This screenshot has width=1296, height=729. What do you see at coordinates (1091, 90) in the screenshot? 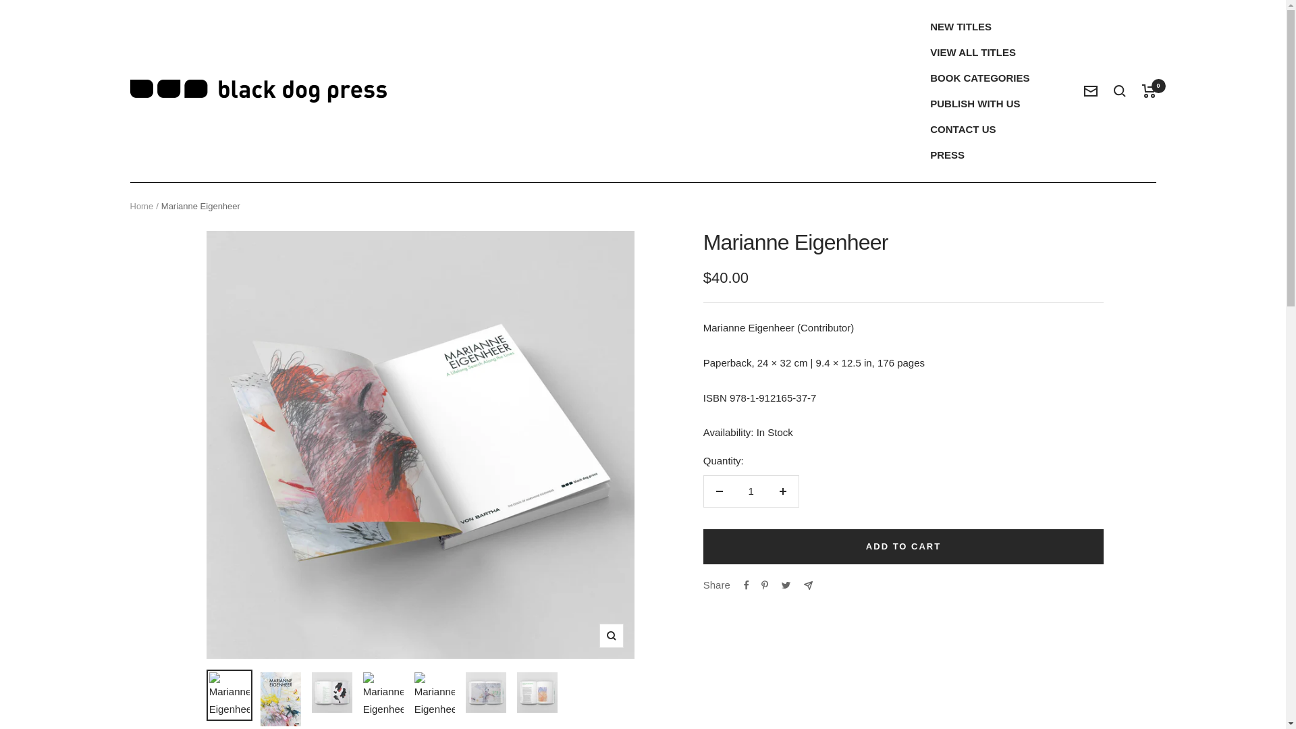
I see `Newsletter` at bounding box center [1091, 90].